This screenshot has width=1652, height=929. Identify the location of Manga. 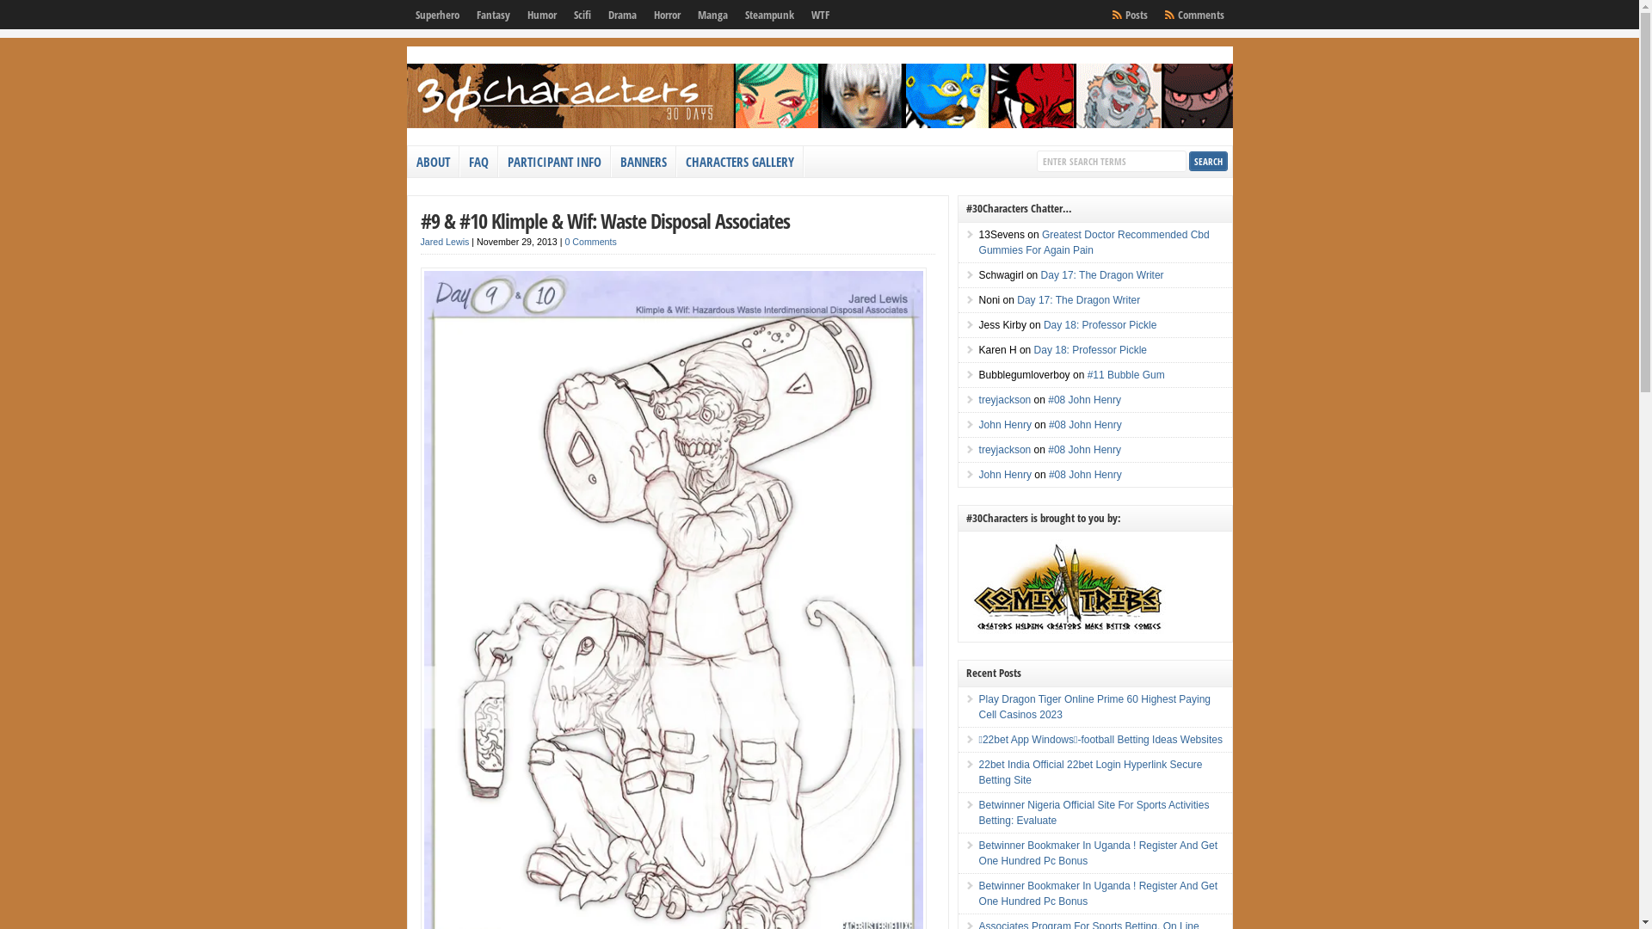
(712, 15).